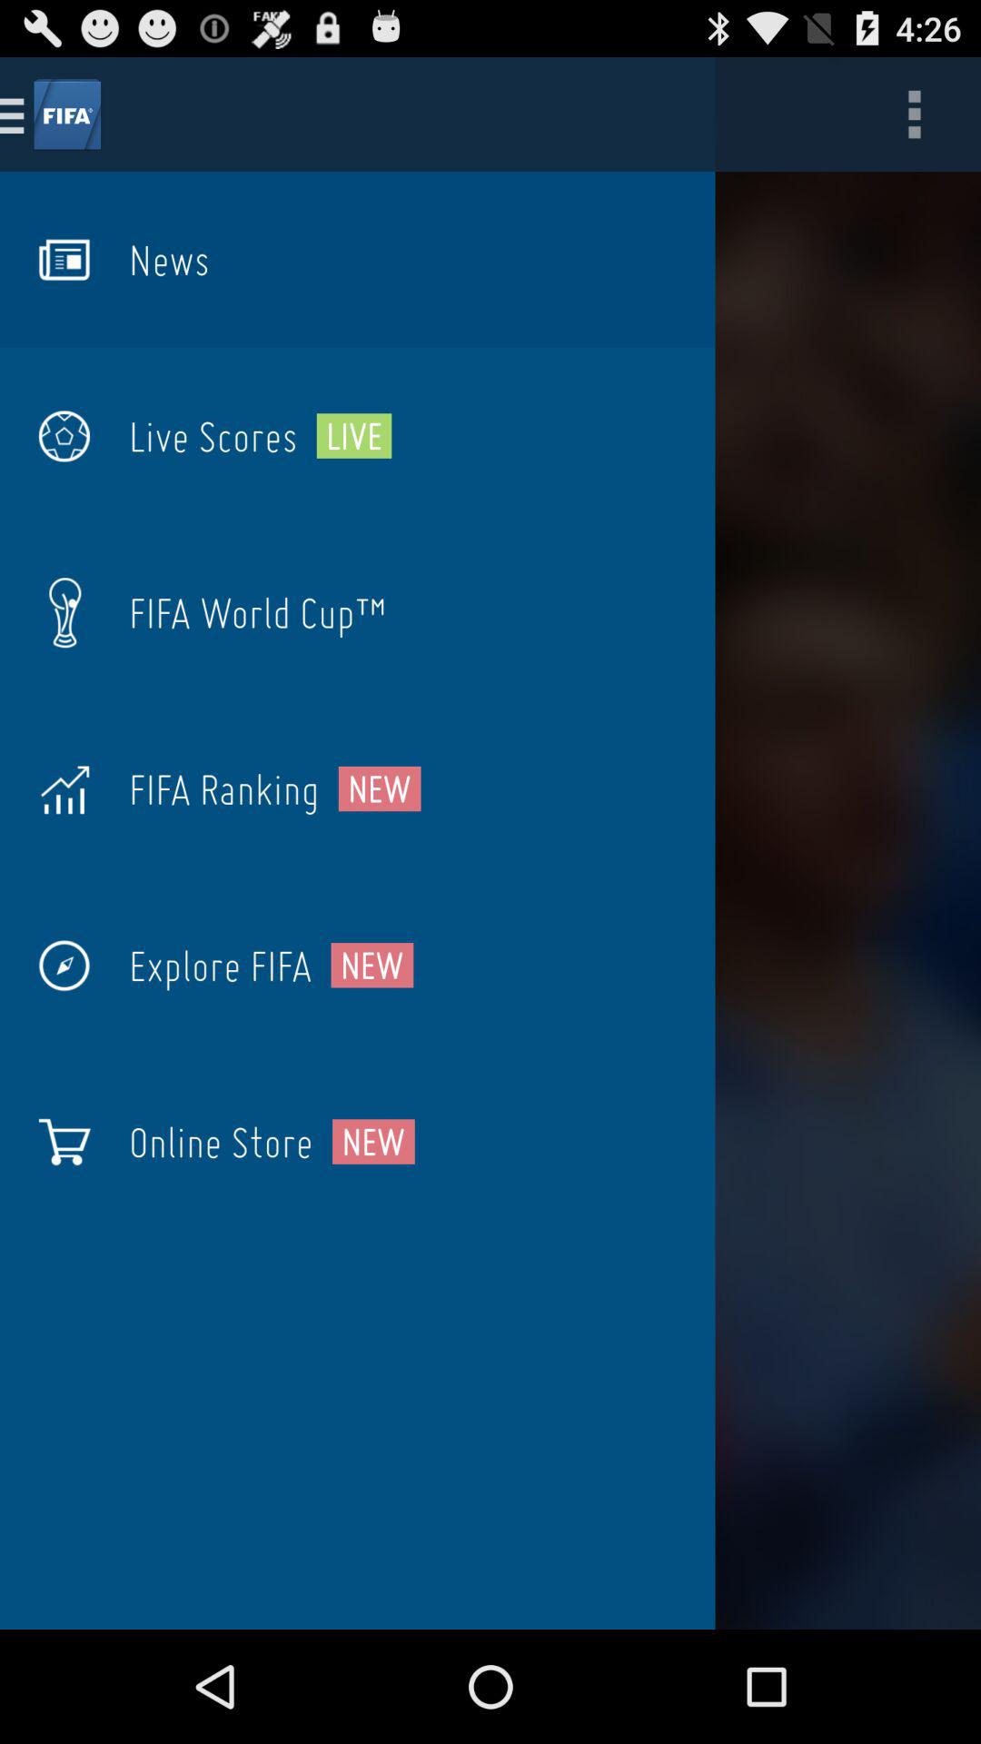 Image resolution: width=981 pixels, height=1744 pixels. What do you see at coordinates (220, 966) in the screenshot?
I see `flip until the explore fifa icon` at bounding box center [220, 966].